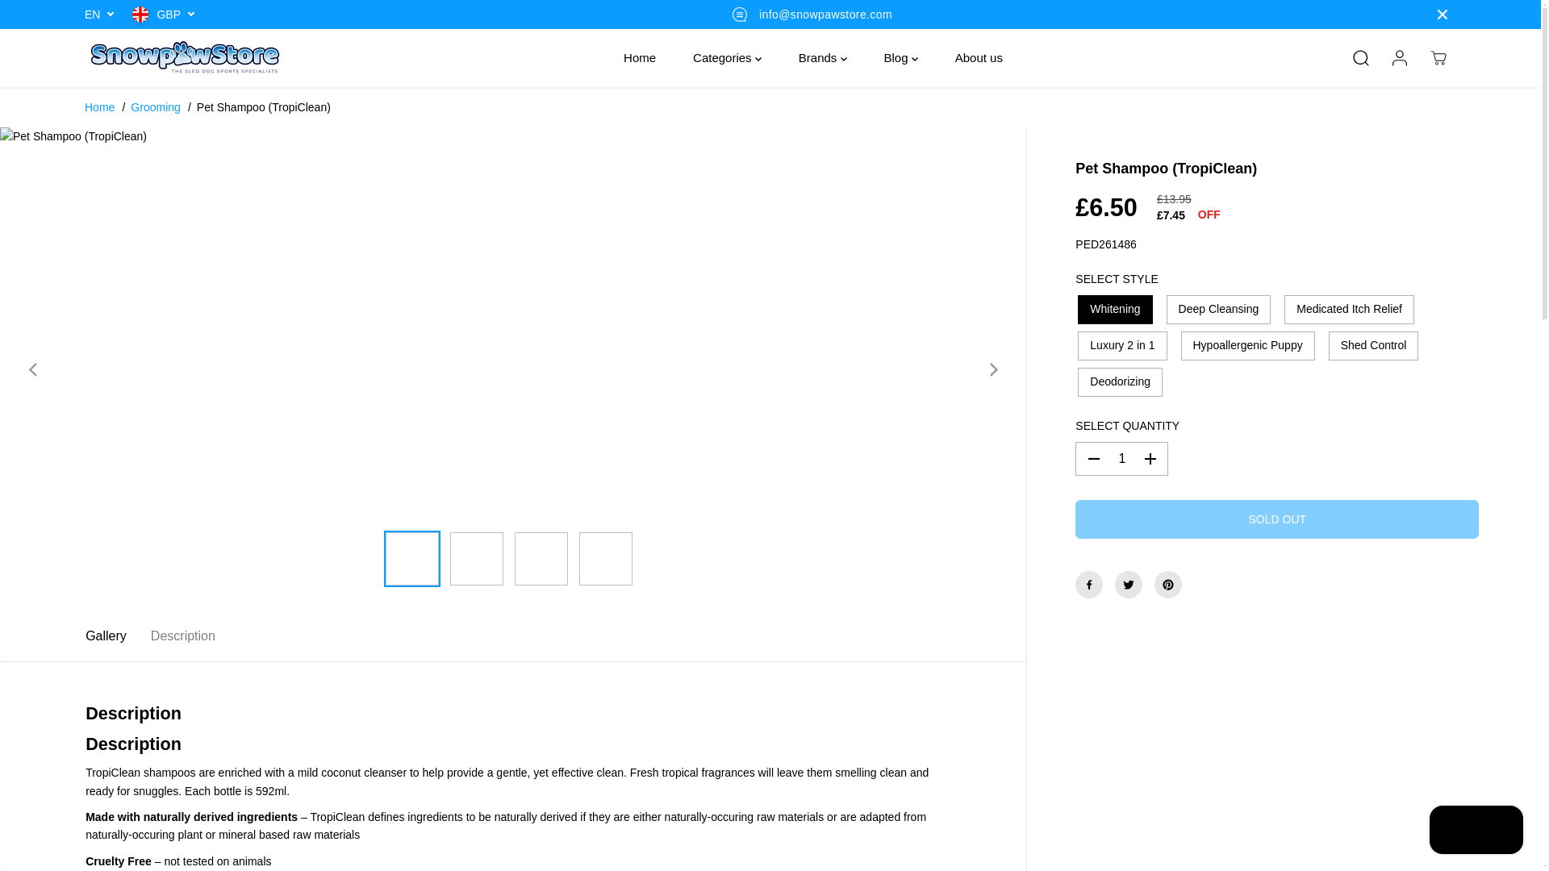 Image resolution: width=1549 pixels, height=871 pixels. What do you see at coordinates (1346, 310) in the screenshot?
I see `Medicated Itch Relief` at bounding box center [1346, 310].